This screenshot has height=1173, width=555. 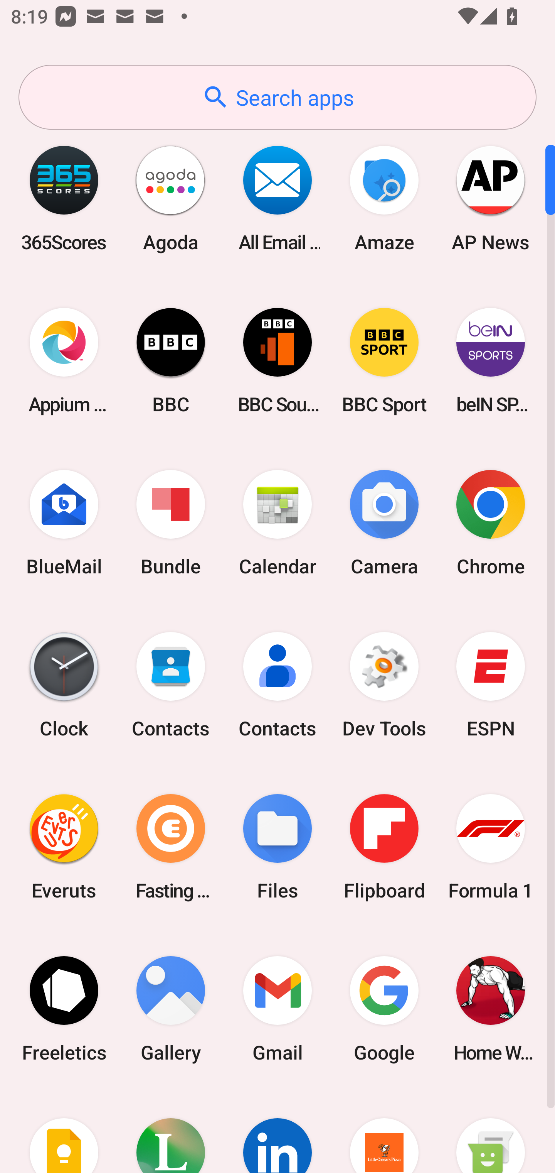 I want to click on beIN SPORTS, so click(x=491, y=360).